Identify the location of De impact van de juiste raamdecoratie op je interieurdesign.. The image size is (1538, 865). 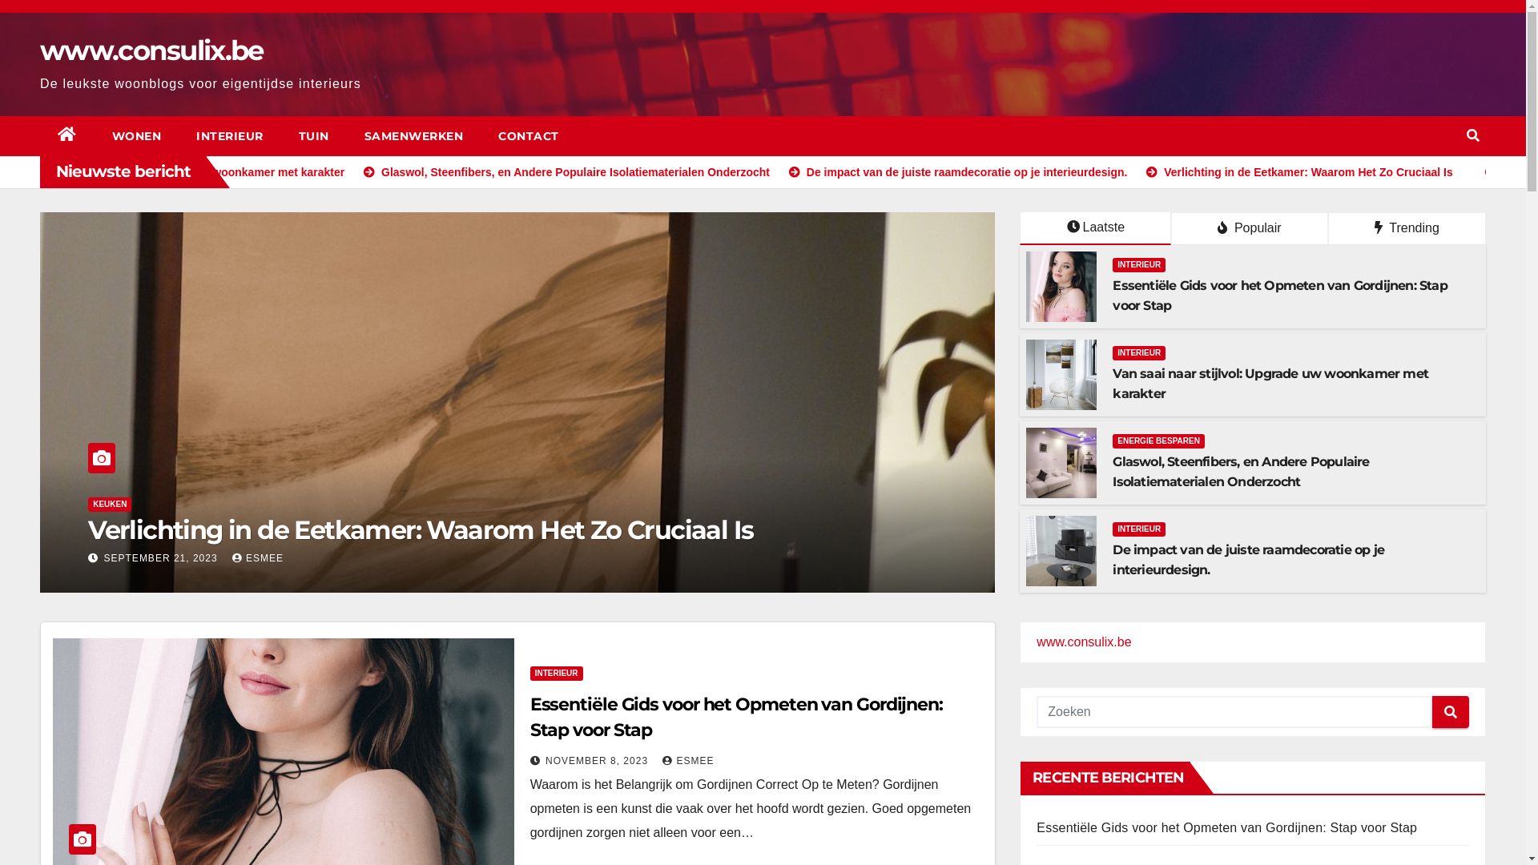
(1132, 172).